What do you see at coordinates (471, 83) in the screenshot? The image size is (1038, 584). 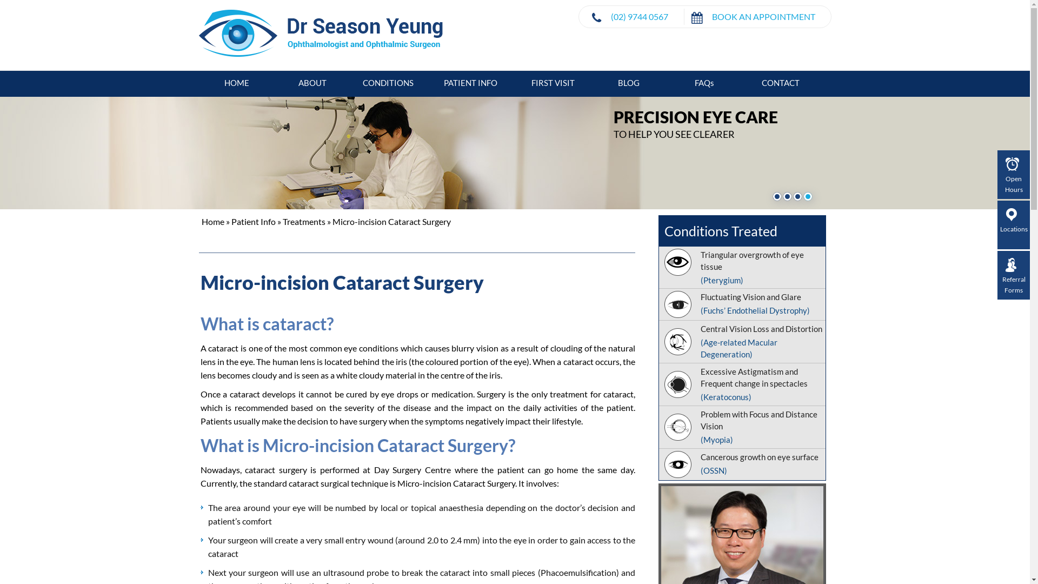 I see `PATIENT INFO` at bounding box center [471, 83].